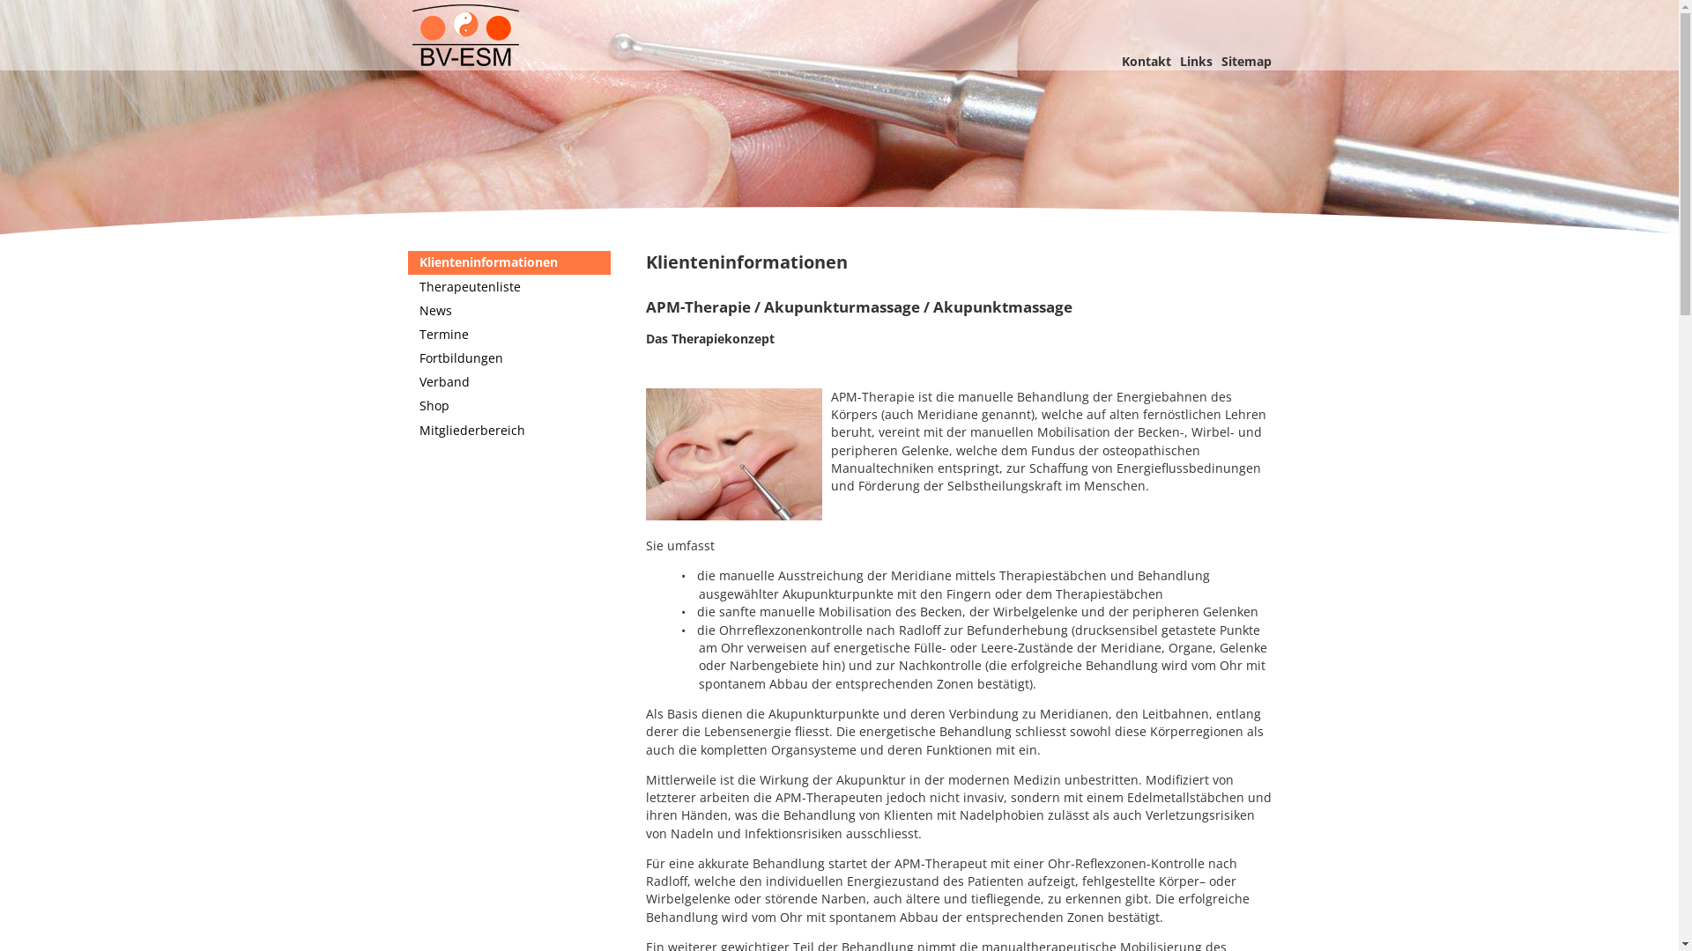 The width and height of the screenshot is (1692, 951). Describe the element at coordinates (508, 286) in the screenshot. I see `Therapeutenliste` at that location.